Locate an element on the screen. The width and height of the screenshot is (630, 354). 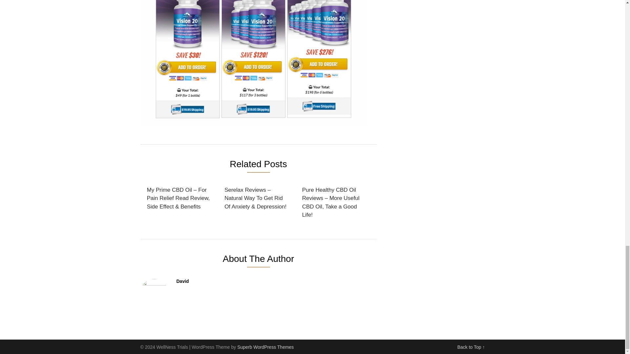
Superb WordPress Themes is located at coordinates (265, 347).